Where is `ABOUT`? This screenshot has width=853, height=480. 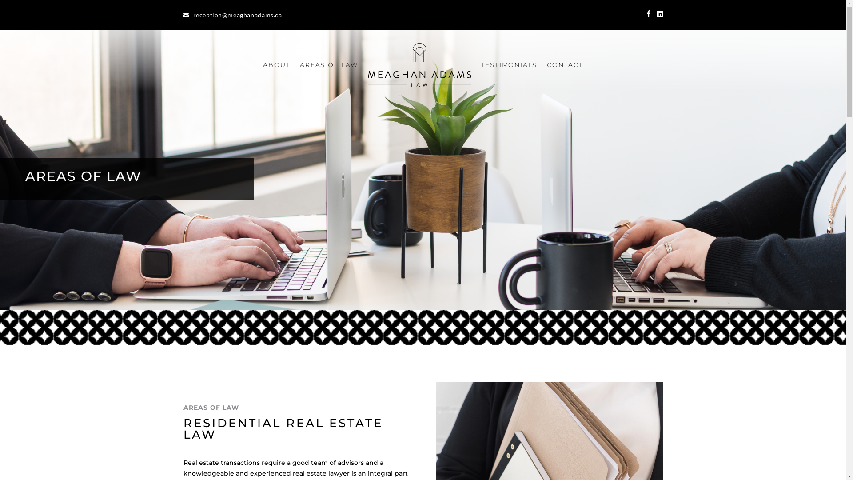 ABOUT is located at coordinates (276, 65).